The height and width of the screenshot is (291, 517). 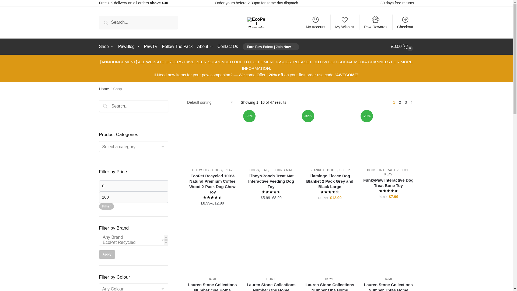 What do you see at coordinates (151, 46) in the screenshot?
I see `PawTV` at bounding box center [151, 46].